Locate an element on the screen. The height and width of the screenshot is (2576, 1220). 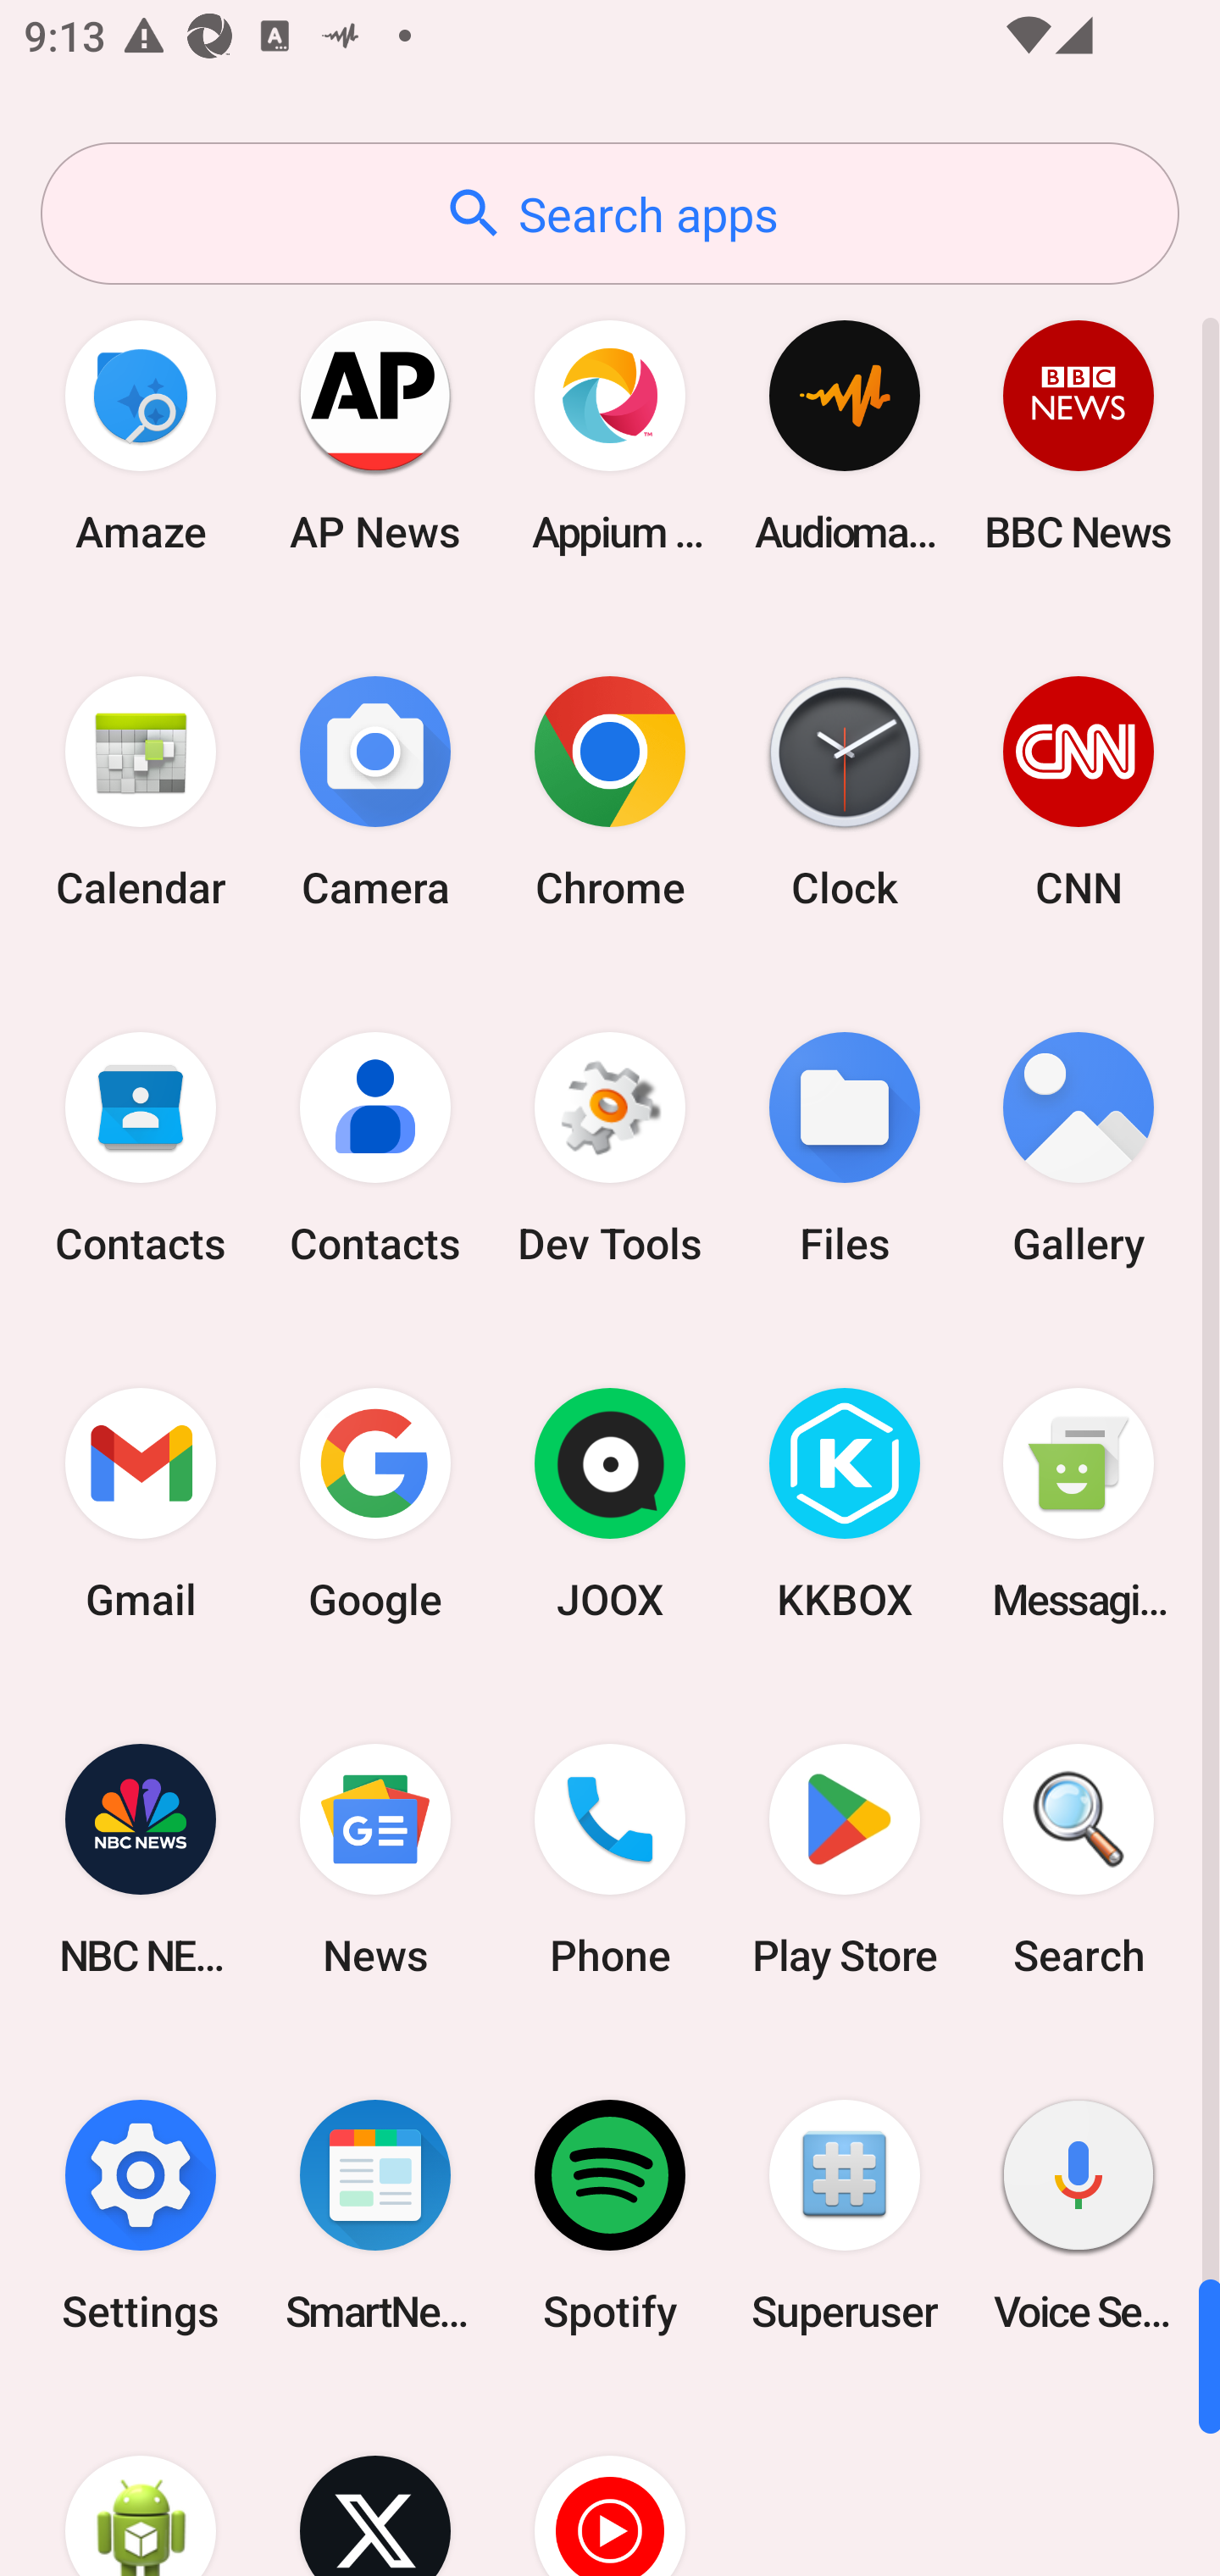
SmartNews is located at coordinates (375, 2215).